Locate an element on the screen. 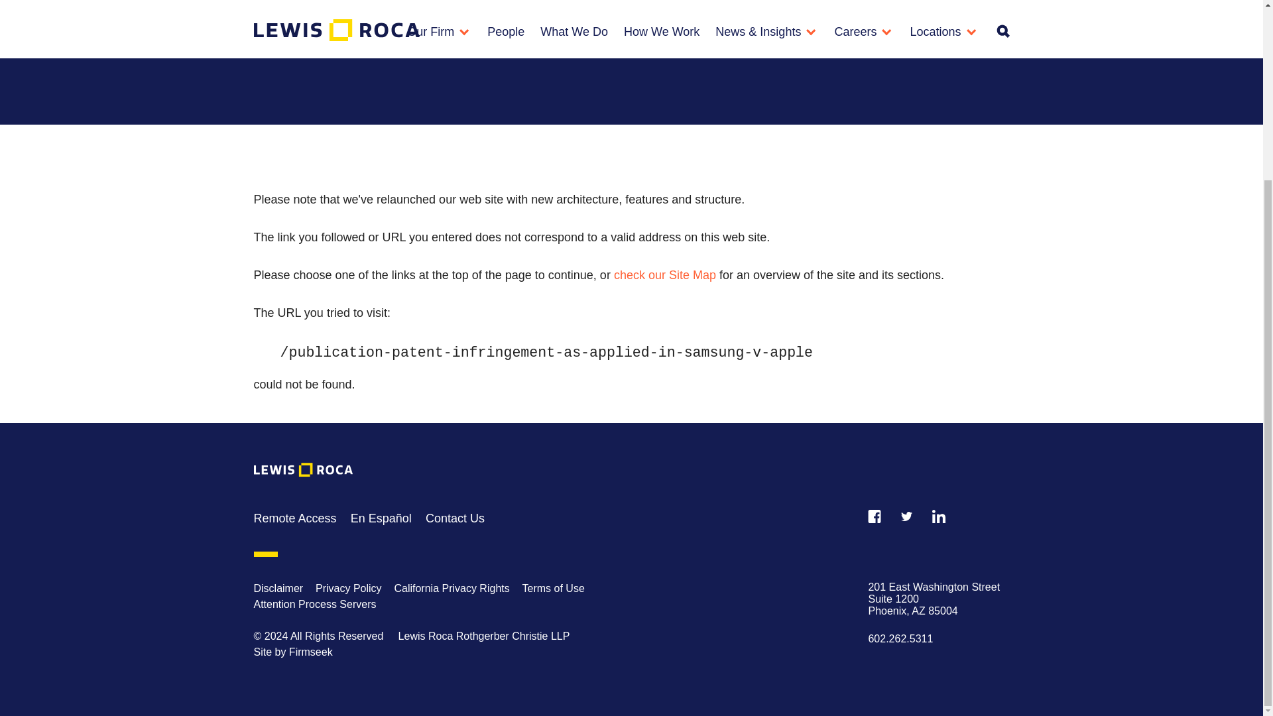 The height and width of the screenshot is (716, 1273). Facebook Icon is located at coordinates (874, 516).